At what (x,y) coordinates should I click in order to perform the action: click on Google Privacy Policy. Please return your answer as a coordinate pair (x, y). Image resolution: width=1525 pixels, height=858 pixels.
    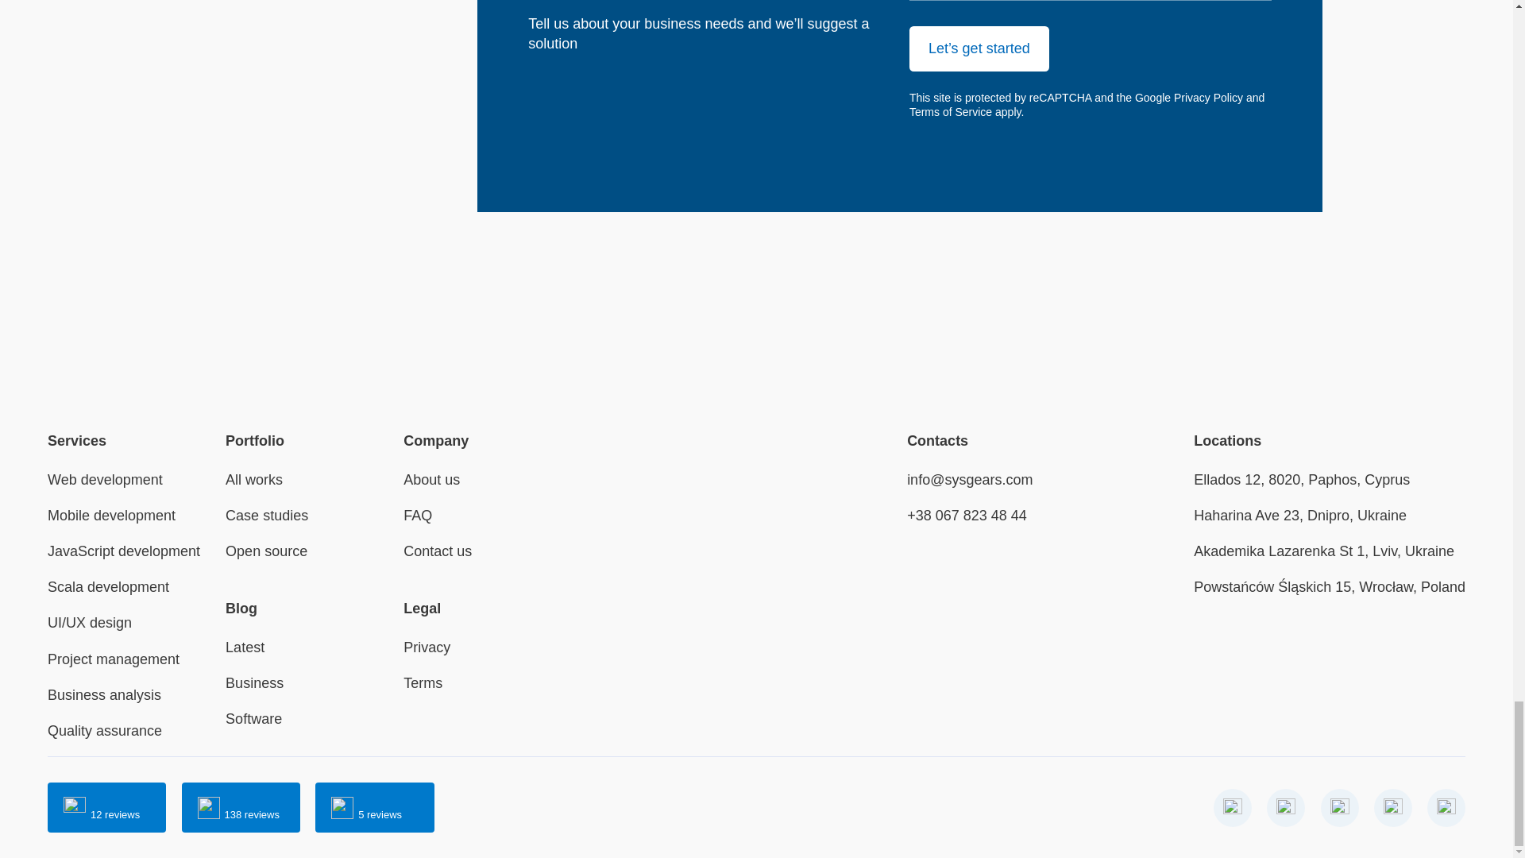
    Looking at the image, I should click on (1188, 97).